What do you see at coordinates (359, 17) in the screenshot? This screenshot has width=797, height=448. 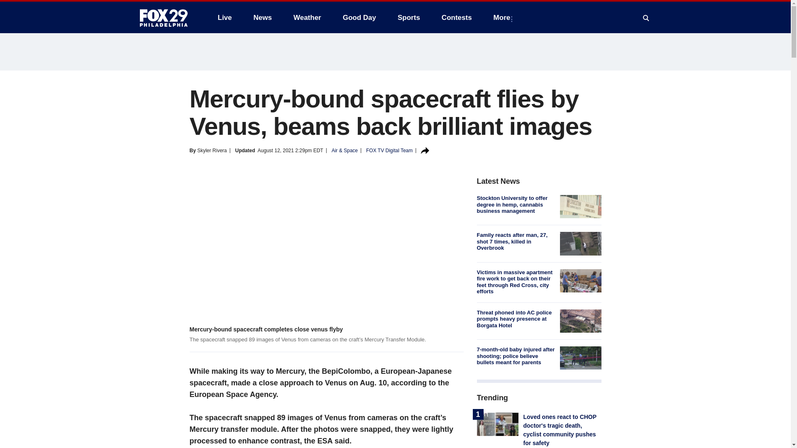 I see `Good Day` at bounding box center [359, 17].